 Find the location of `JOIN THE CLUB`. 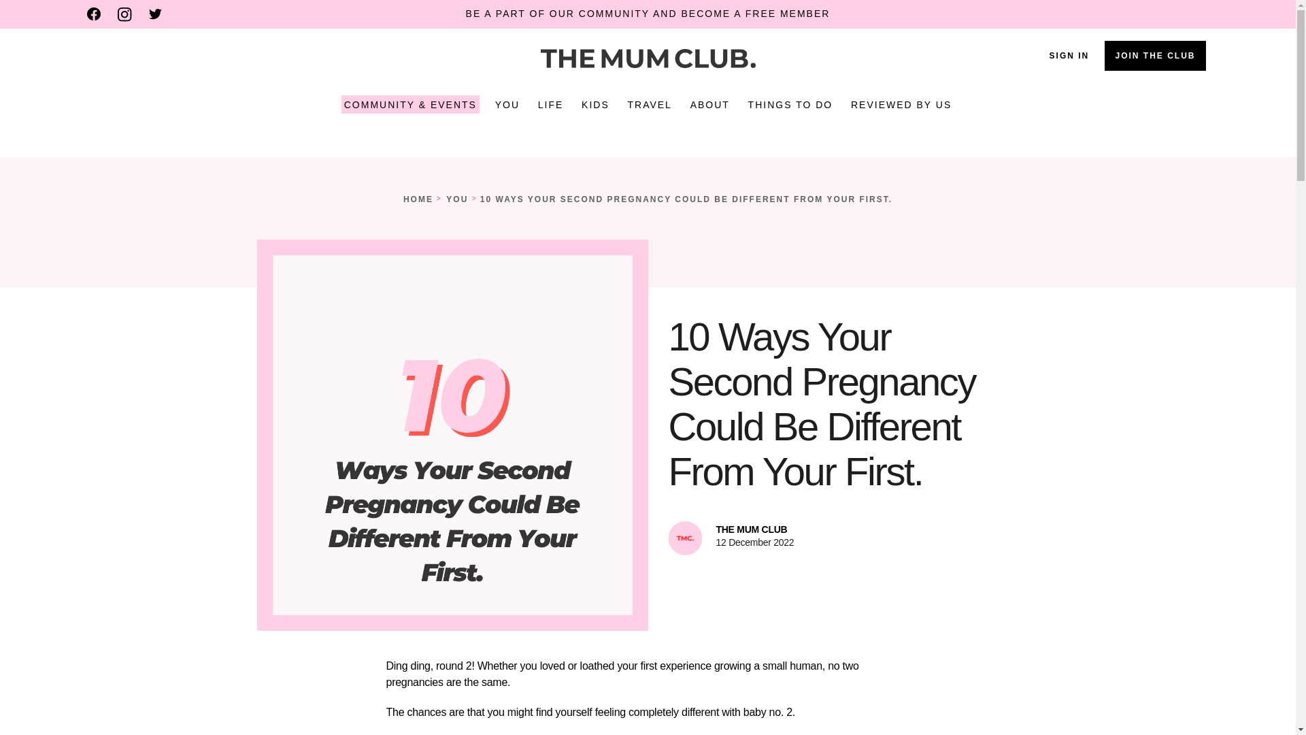

JOIN THE CLUB is located at coordinates (1155, 56).